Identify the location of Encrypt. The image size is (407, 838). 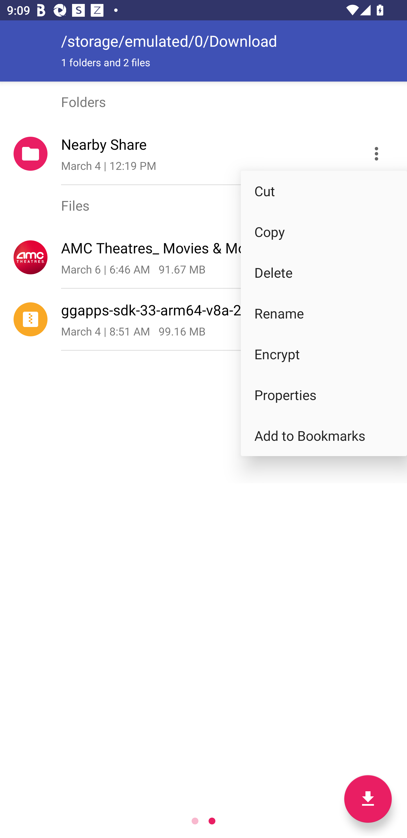
(324, 354).